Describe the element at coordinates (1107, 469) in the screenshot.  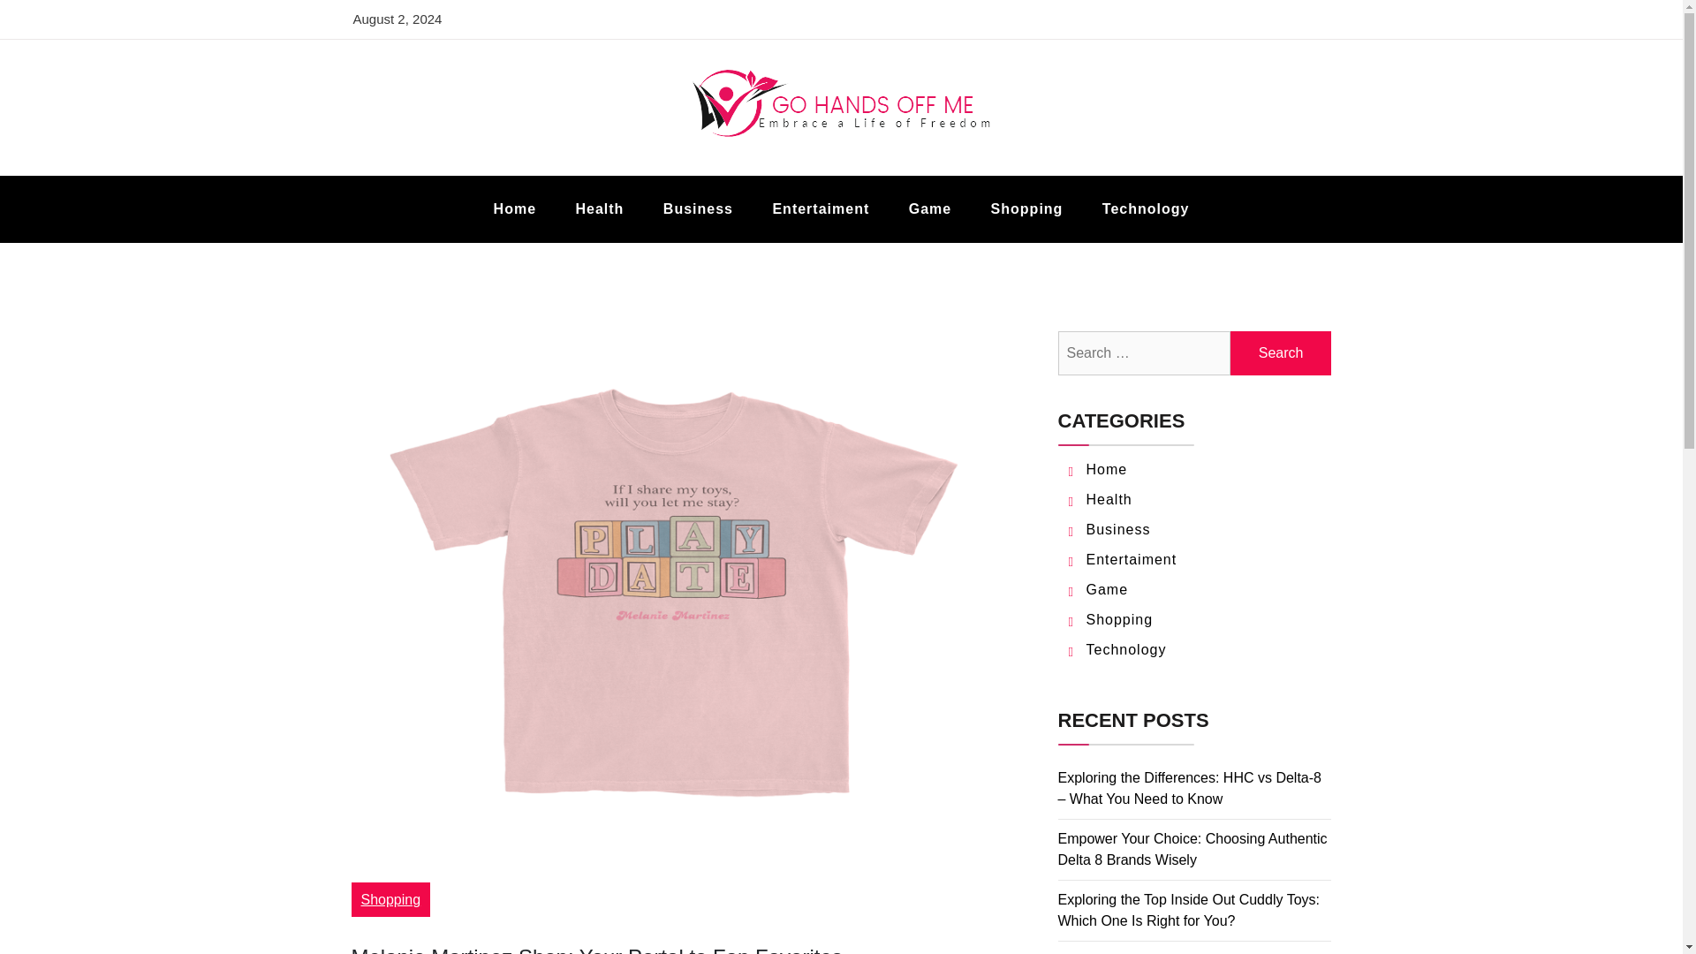
I see `Home` at that location.